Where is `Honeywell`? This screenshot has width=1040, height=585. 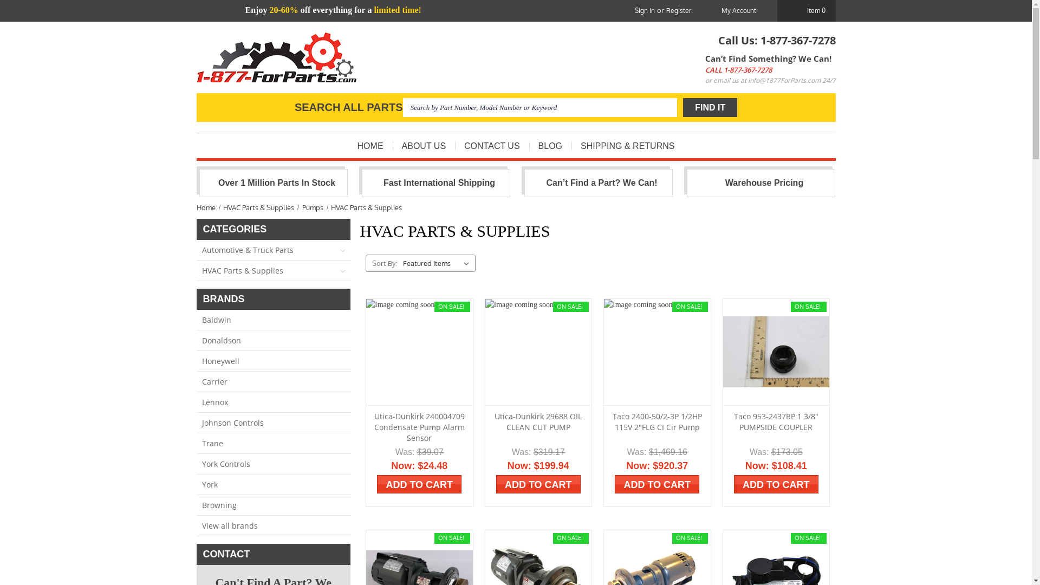 Honeywell is located at coordinates (273, 361).